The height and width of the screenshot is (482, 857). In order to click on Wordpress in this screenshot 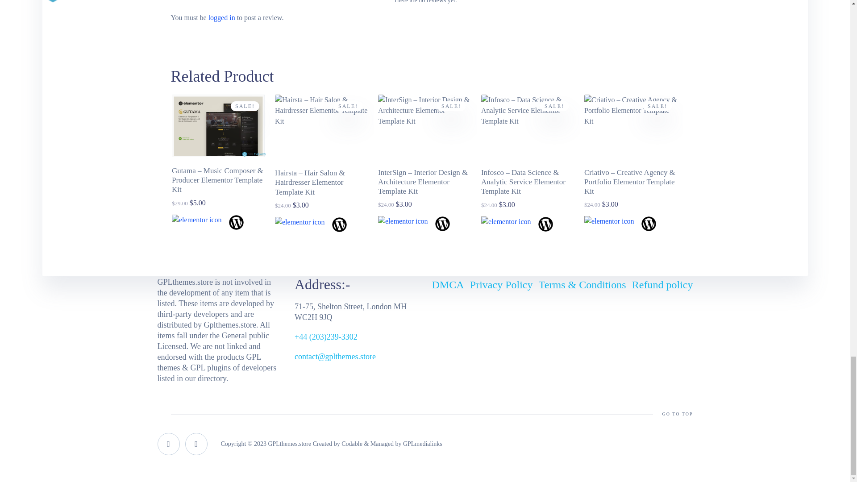, I will do `click(339, 224)`.